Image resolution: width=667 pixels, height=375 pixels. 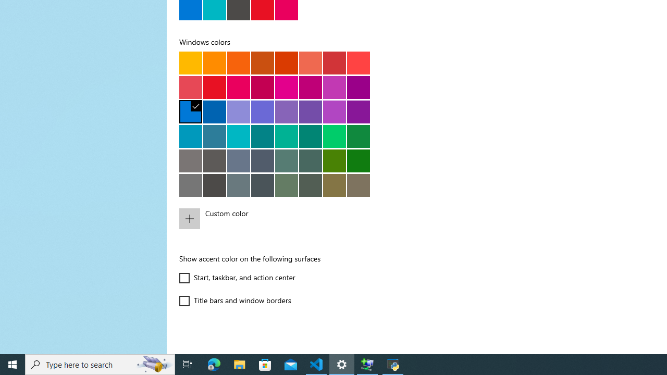 I want to click on Gold, so click(x=215, y=63).